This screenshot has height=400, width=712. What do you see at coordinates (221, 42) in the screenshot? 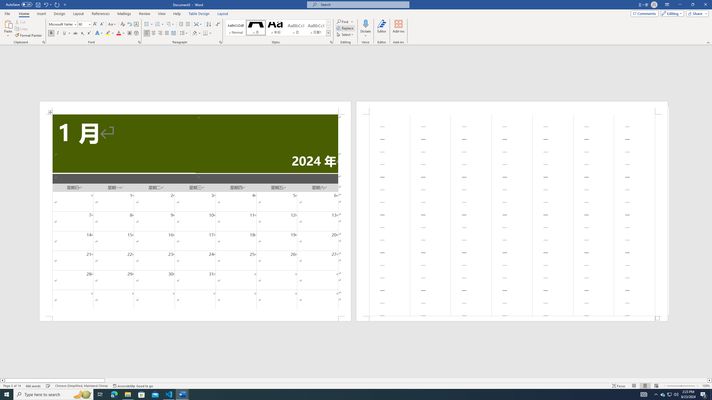
I see `Paragraph...` at bounding box center [221, 42].